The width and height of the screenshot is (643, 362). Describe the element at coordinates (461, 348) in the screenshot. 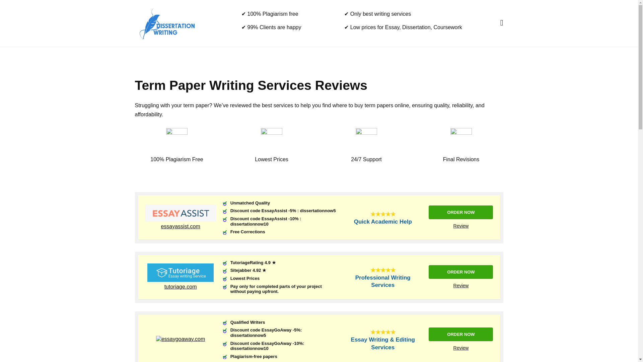

I see `essaygoaway.com` at that location.